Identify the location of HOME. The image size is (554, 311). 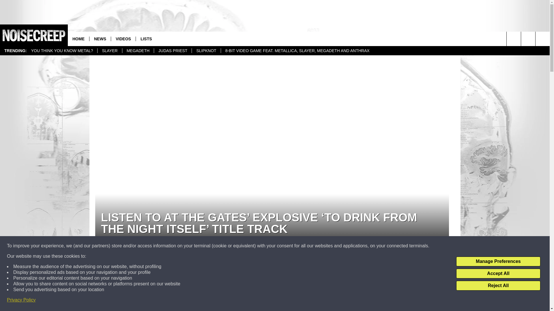
(78, 39).